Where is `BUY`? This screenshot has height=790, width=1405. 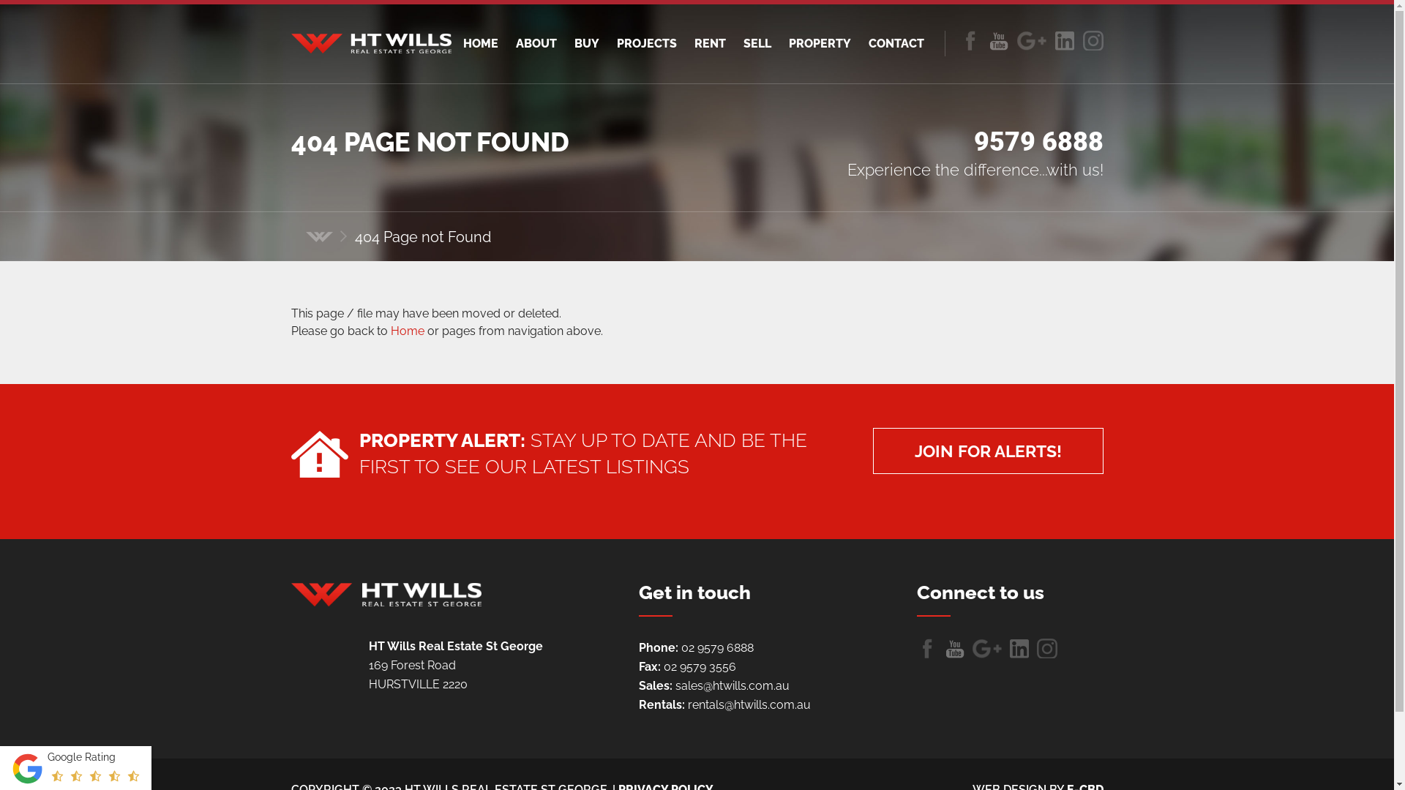
BUY is located at coordinates (586, 44).